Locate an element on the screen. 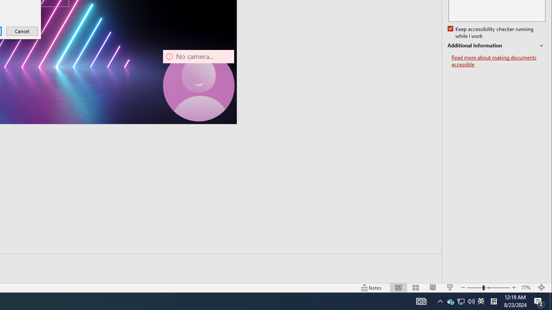 This screenshot has width=552, height=310. Camera 7, No camera detected. is located at coordinates (198, 85).